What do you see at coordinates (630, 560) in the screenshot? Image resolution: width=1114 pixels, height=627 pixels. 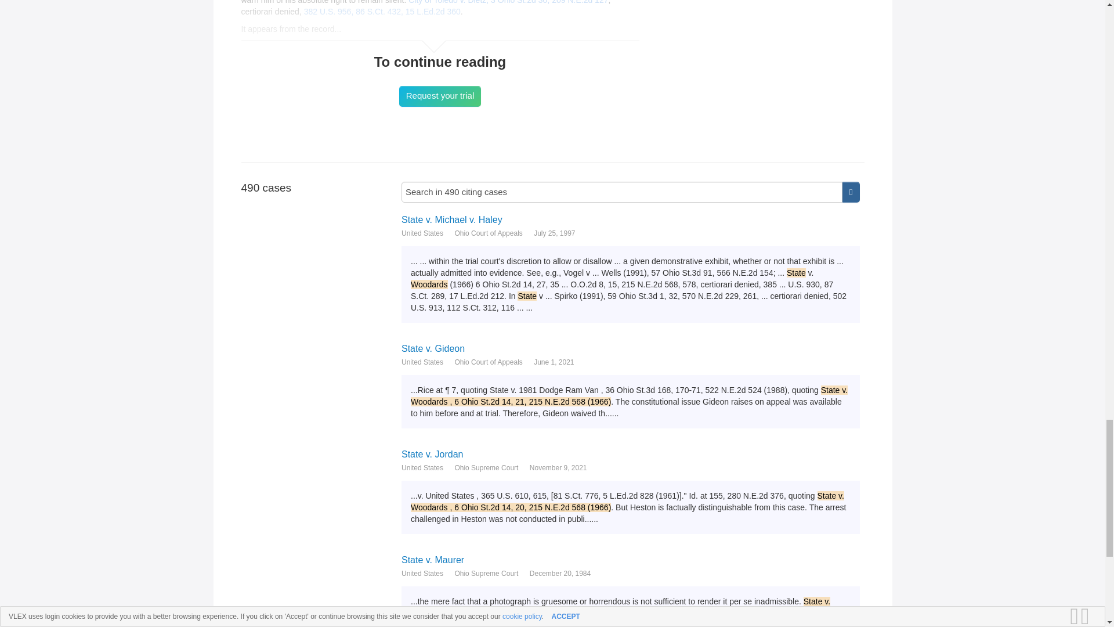 I see `State v. Maurer` at bounding box center [630, 560].